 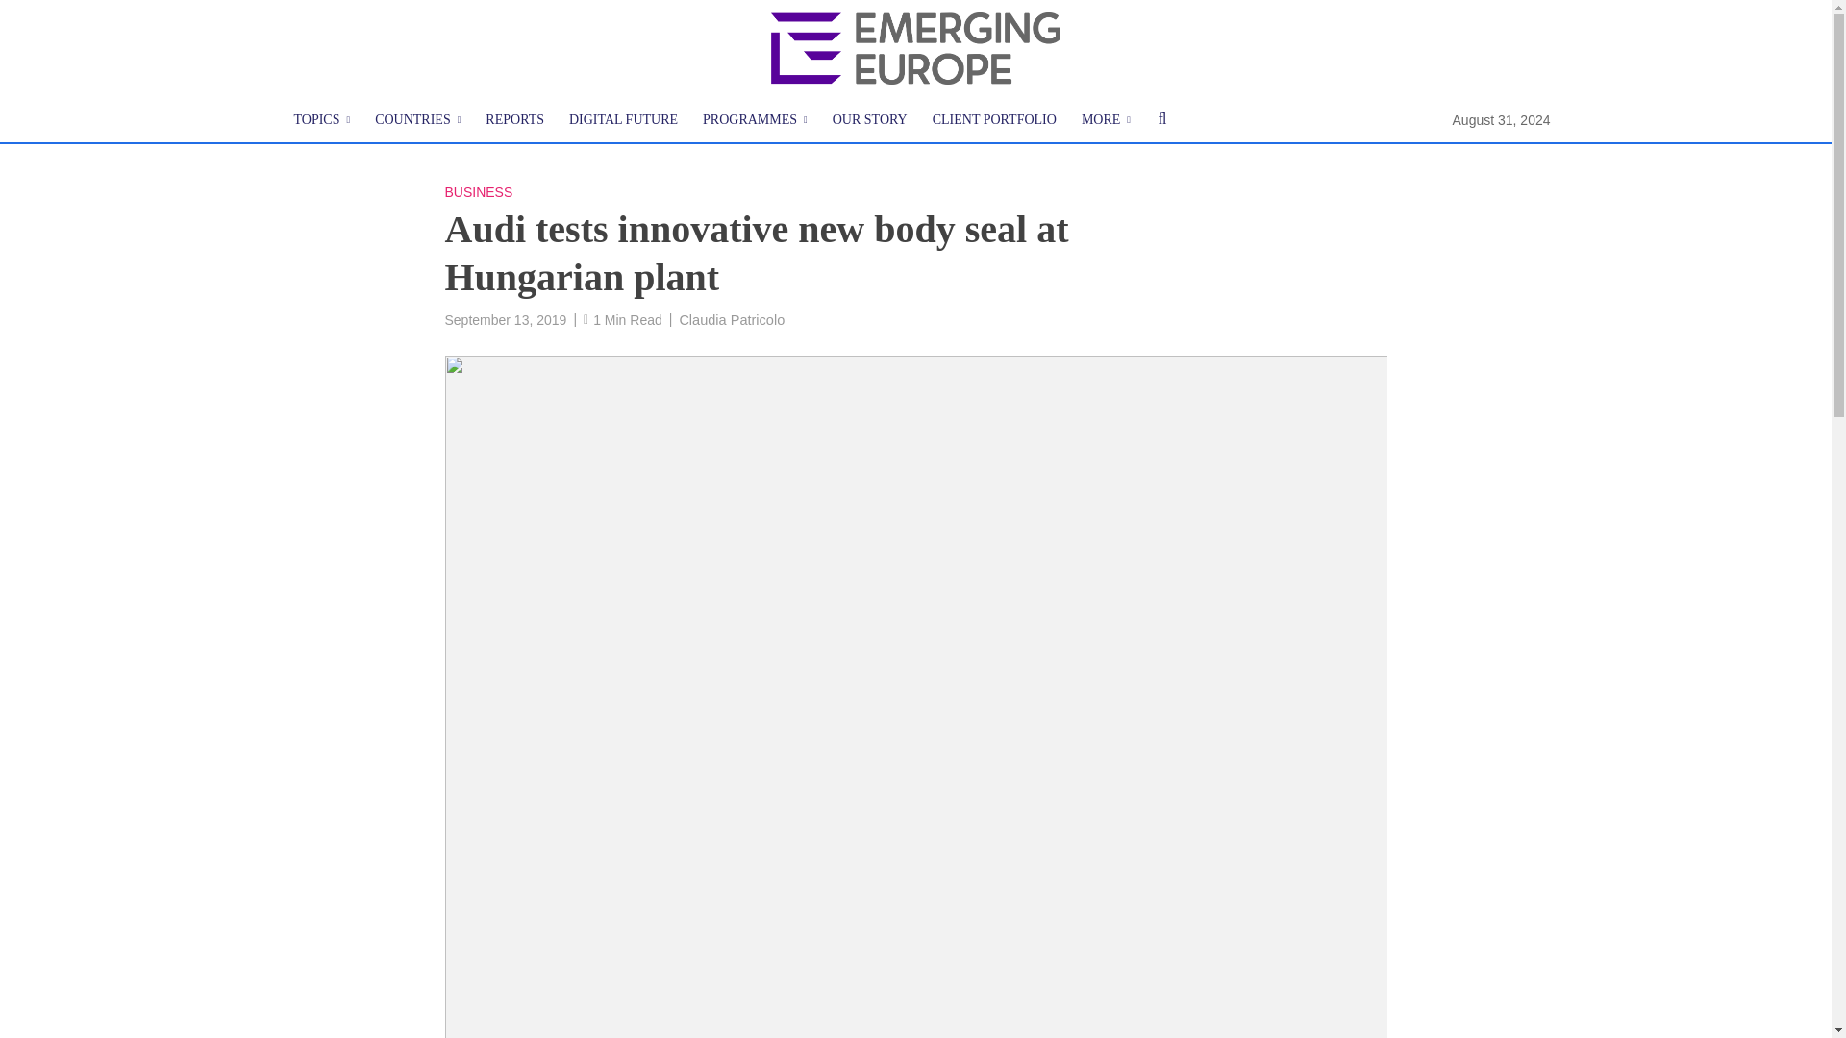 What do you see at coordinates (417, 120) in the screenshot?
I see `COUNTRIES` at bounding box center [417, 120].